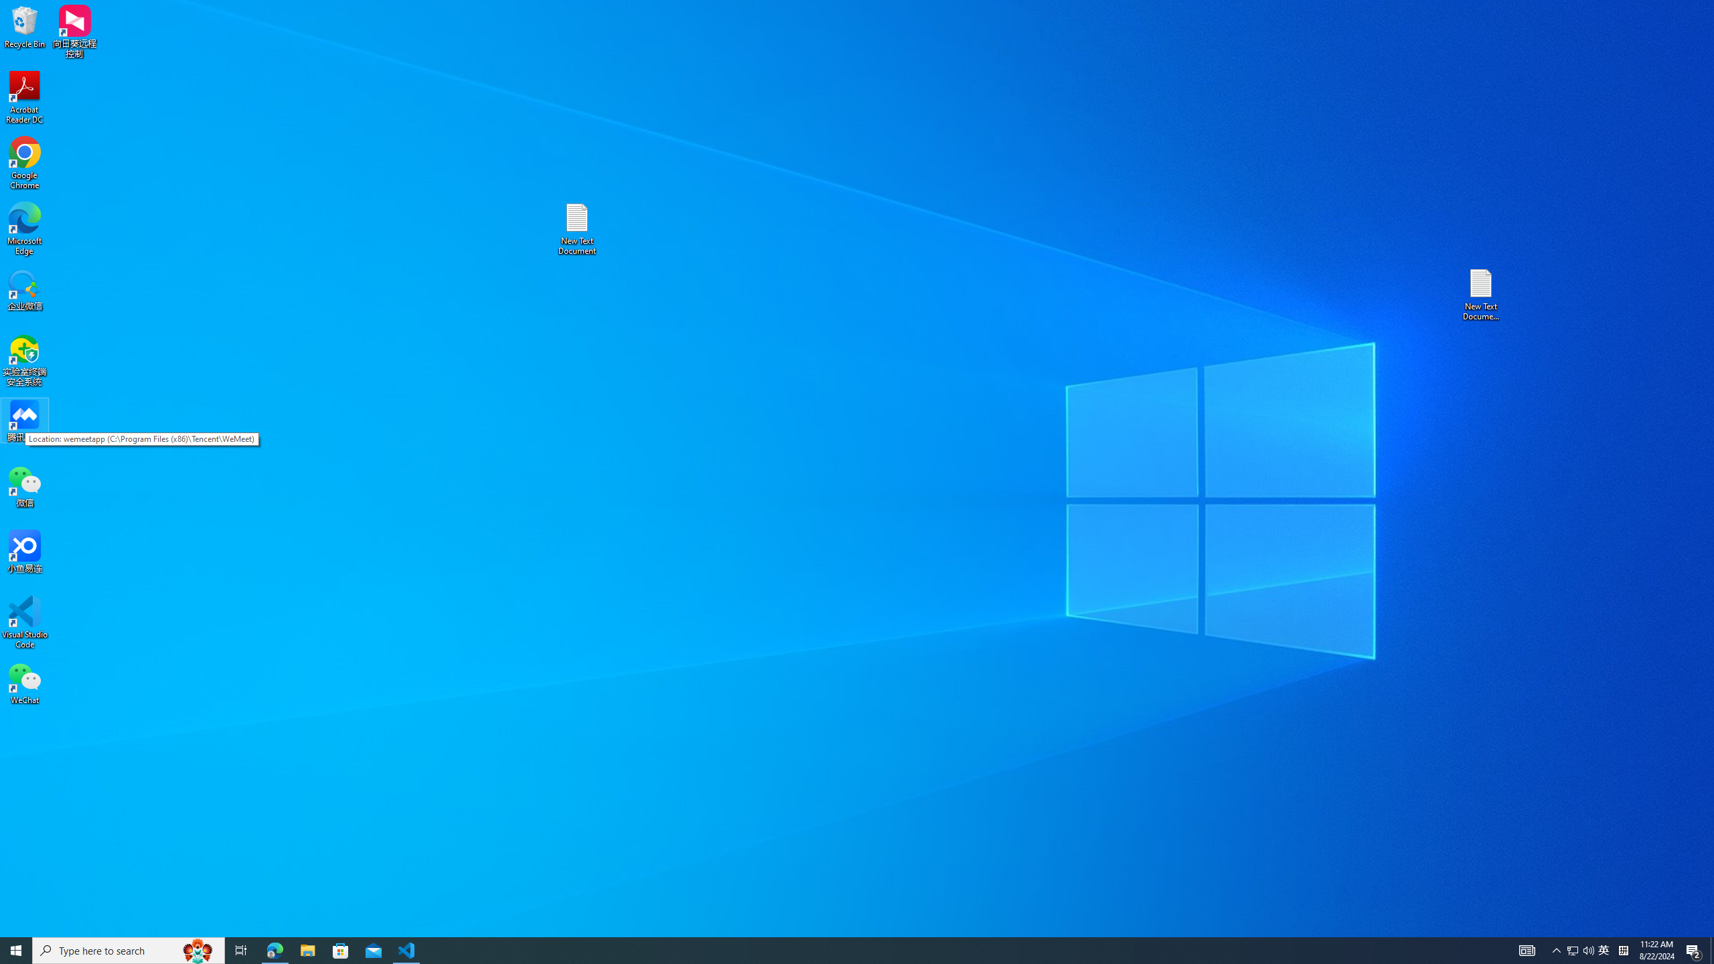  I want to click on Q2790: 100%, so click(241, 951).